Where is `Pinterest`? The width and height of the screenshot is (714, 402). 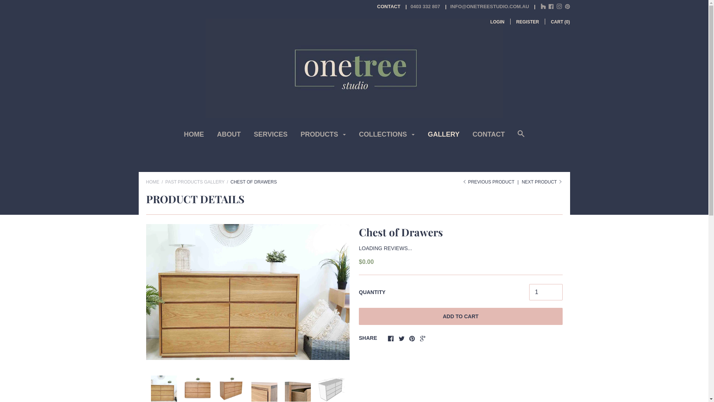
Pinterest is located at coordinates (567, 7).